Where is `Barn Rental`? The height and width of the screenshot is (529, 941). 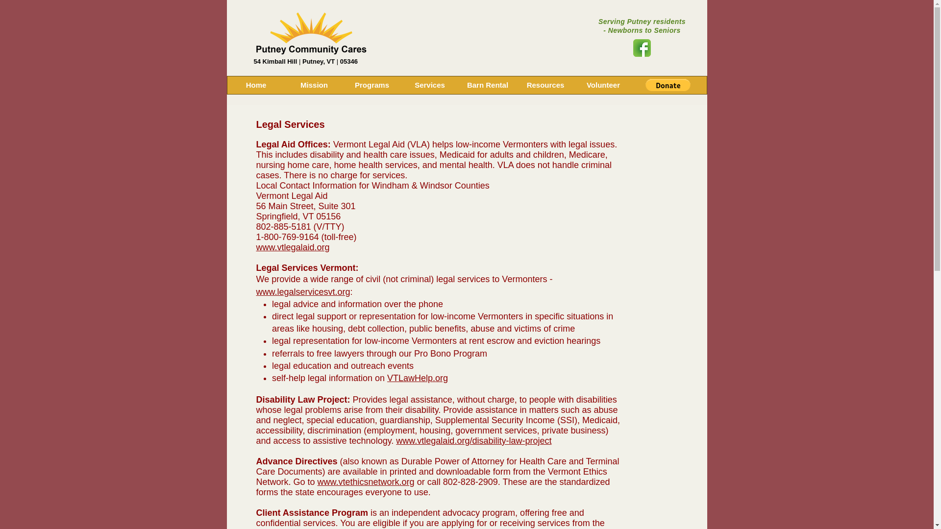
Barn Rental is located at coordinates (488, 85).